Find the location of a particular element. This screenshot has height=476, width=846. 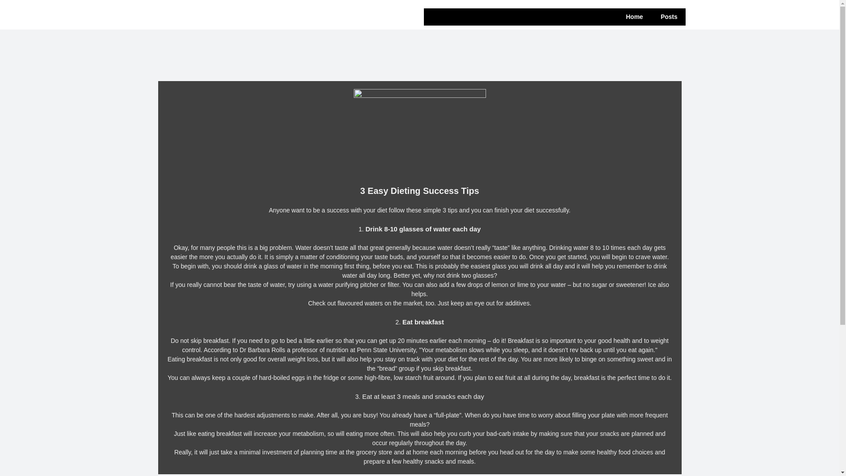

Home is located at coordinates (634, 17).